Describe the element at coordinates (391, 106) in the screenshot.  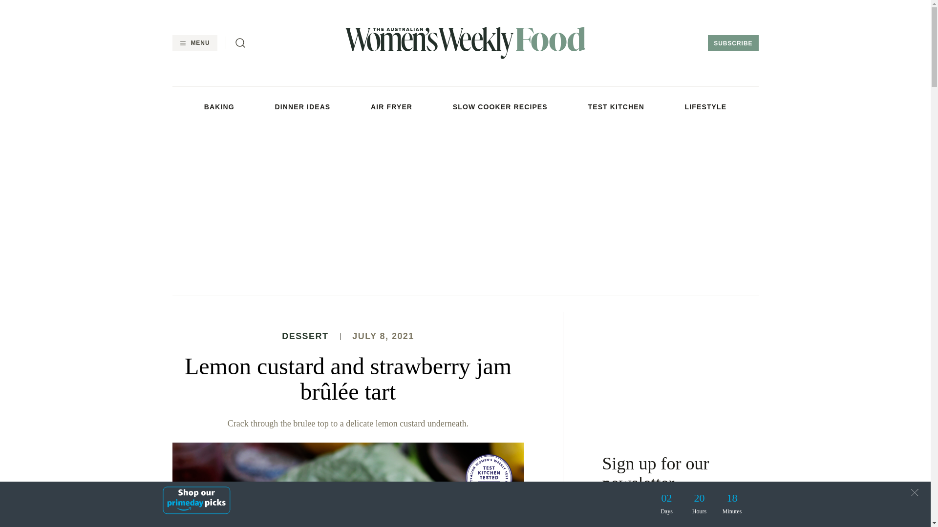
I see `AIR FRYER` at that location.